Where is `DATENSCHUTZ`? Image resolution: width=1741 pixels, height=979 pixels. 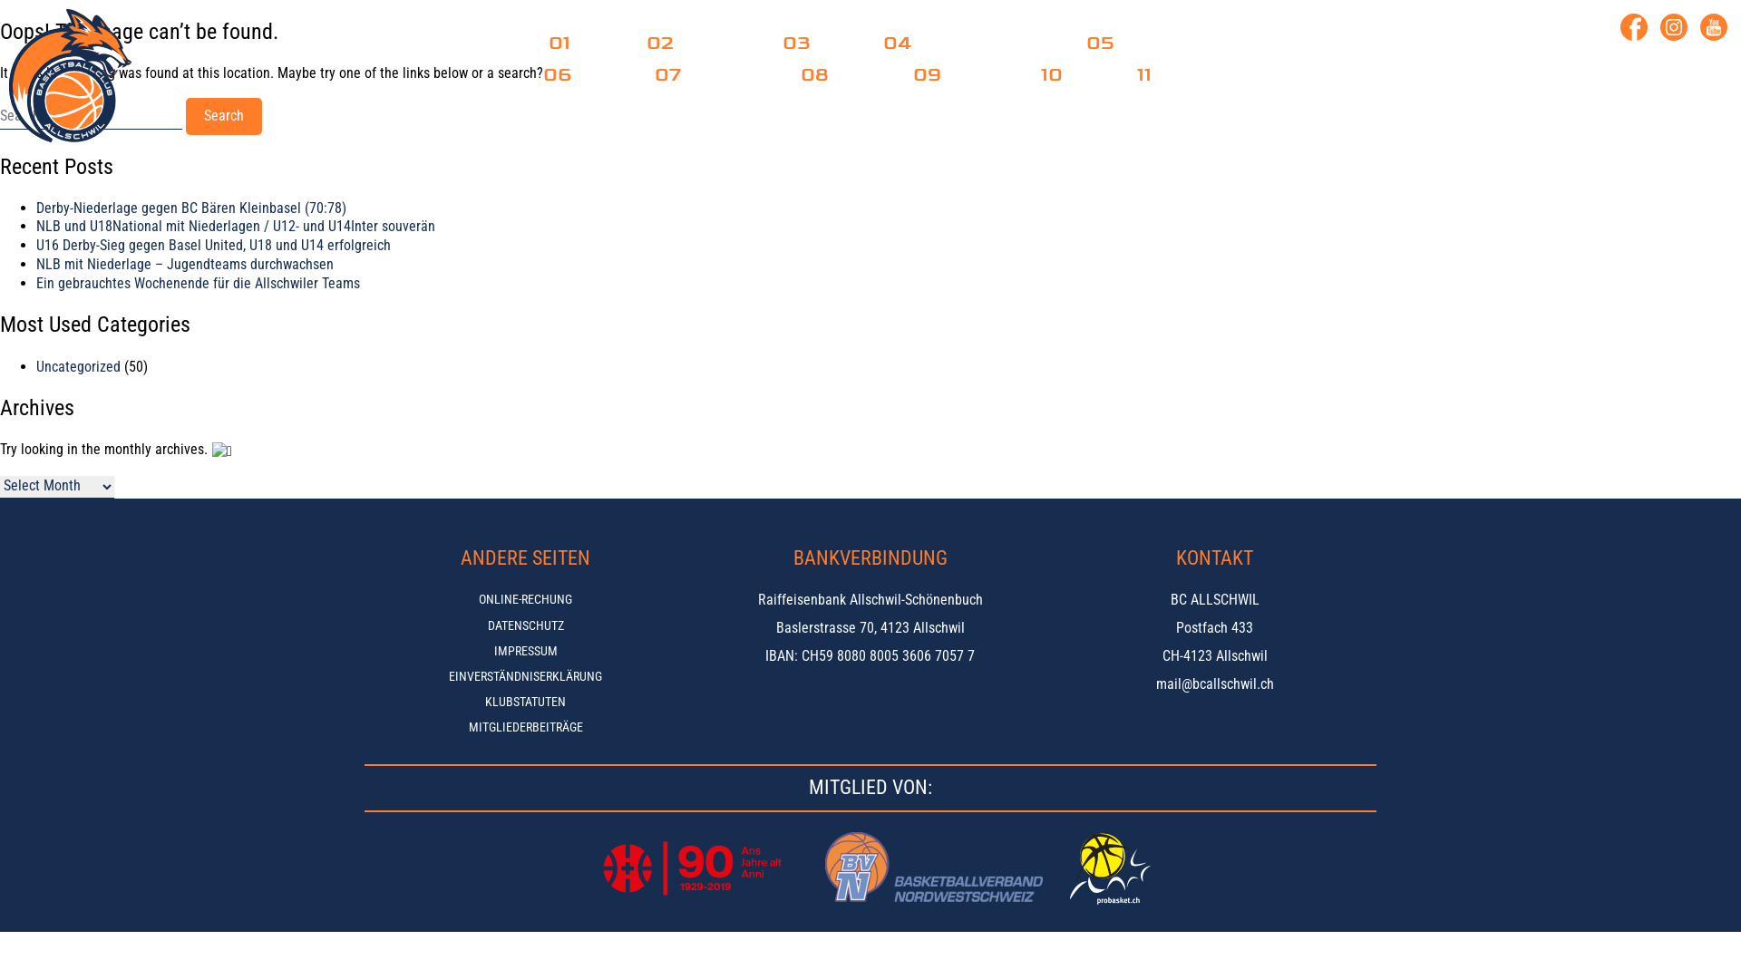 DATENSCHUTZ is located at coordinates (526, 625).